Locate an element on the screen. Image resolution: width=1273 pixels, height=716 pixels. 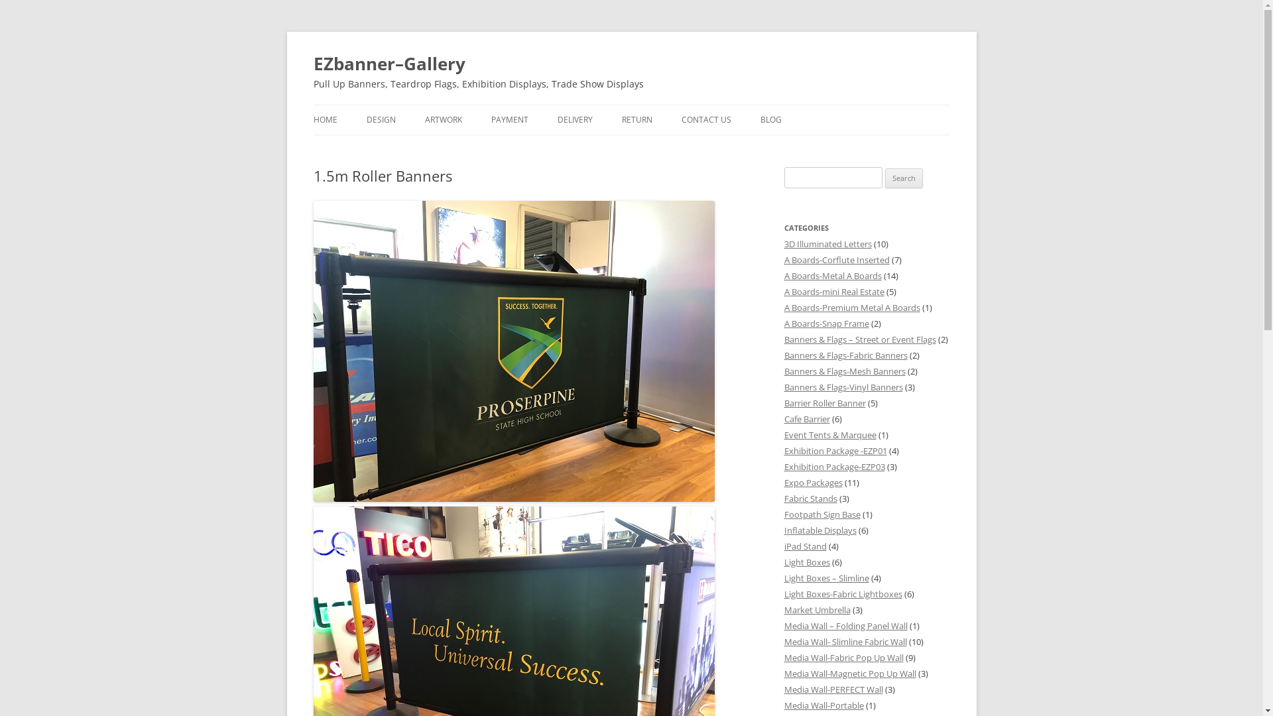
Media Wall- Slimline Fabric Wall is located at coordinates (845, 642).